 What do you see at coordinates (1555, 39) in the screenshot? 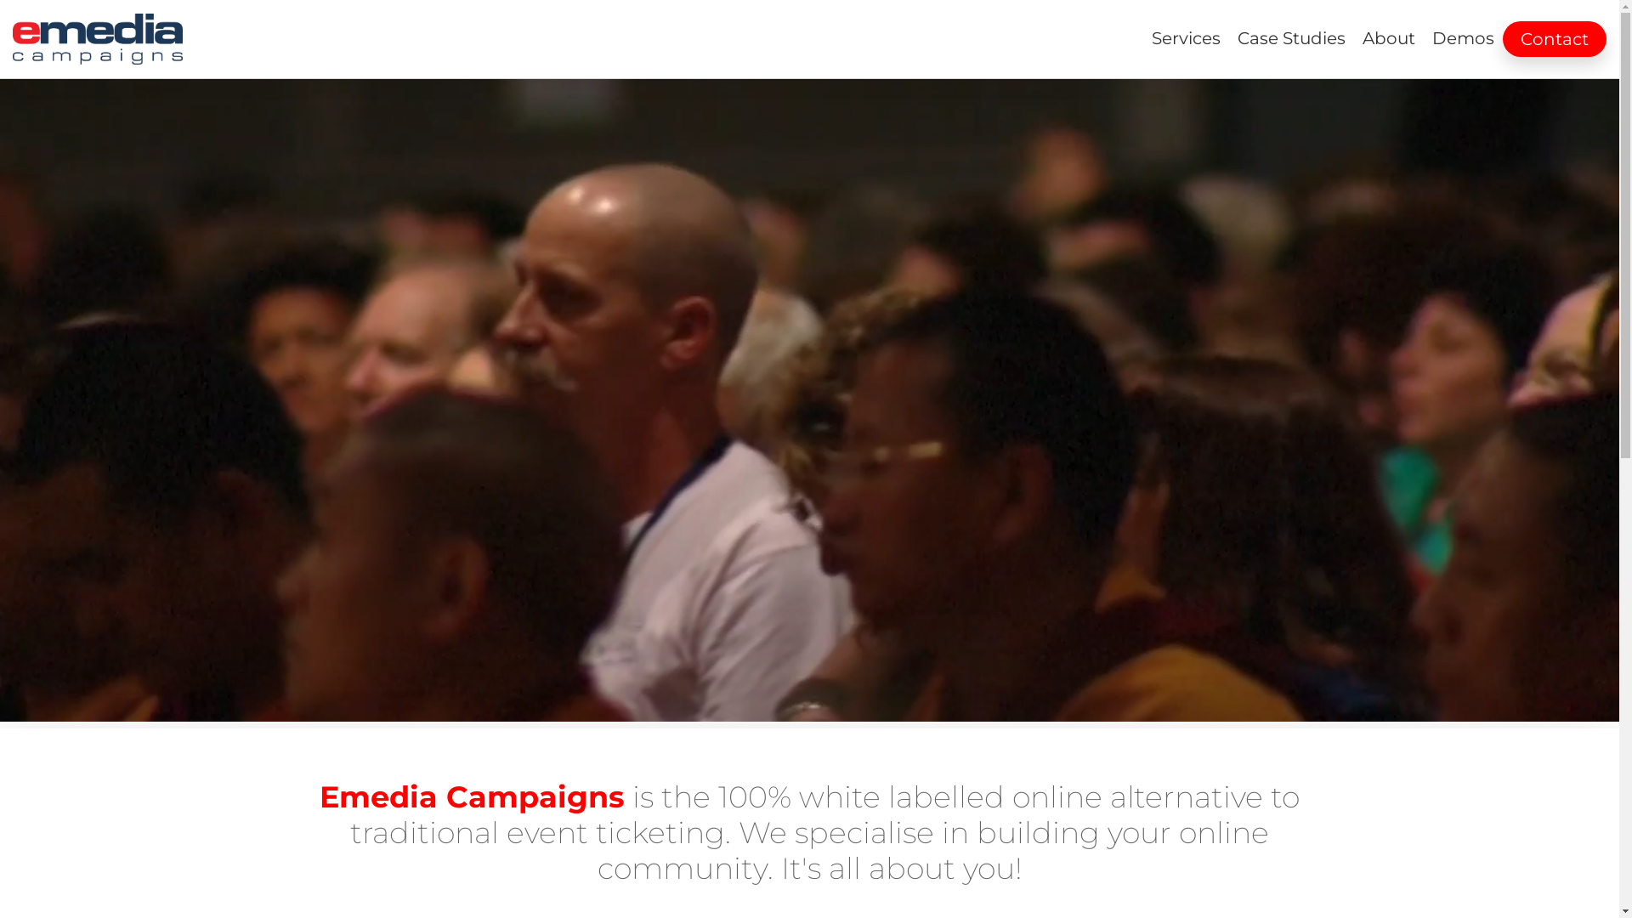
I see `Contact` at bounding box center [1555, 39].